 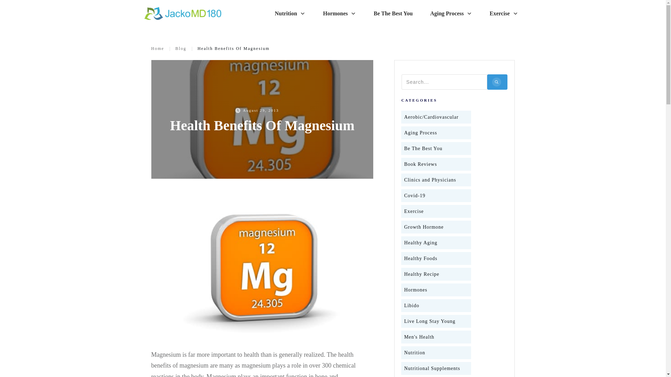 What do you see at coordinates (420, 133) in the screenshot?
I see `Aging Process` at bounding box center [420, 133].